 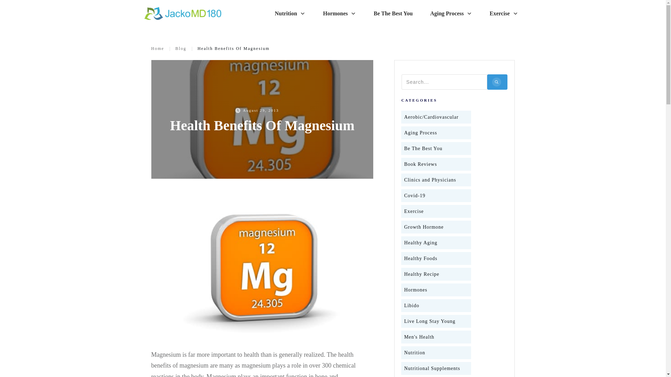 What do you see at coordinates (420, 133) in the screenshot?
I see `Aging Process` at bounding box center [420, 133].